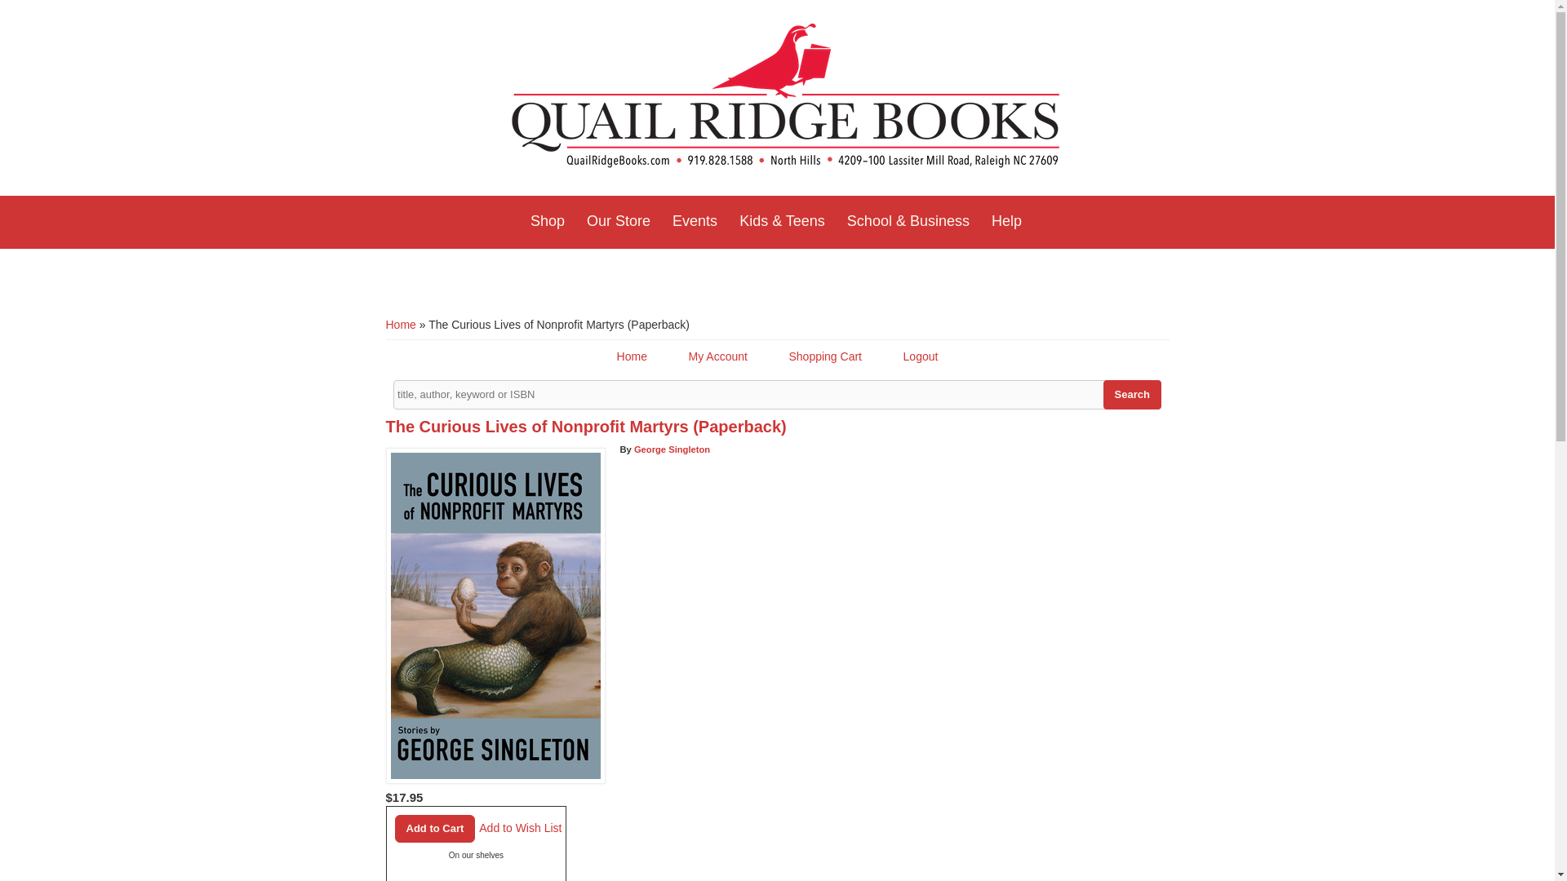 This screenshot has width=1567, height=881. Describe the element at coordinates (785, 98) in the screenshot. I see `Home` at that location.